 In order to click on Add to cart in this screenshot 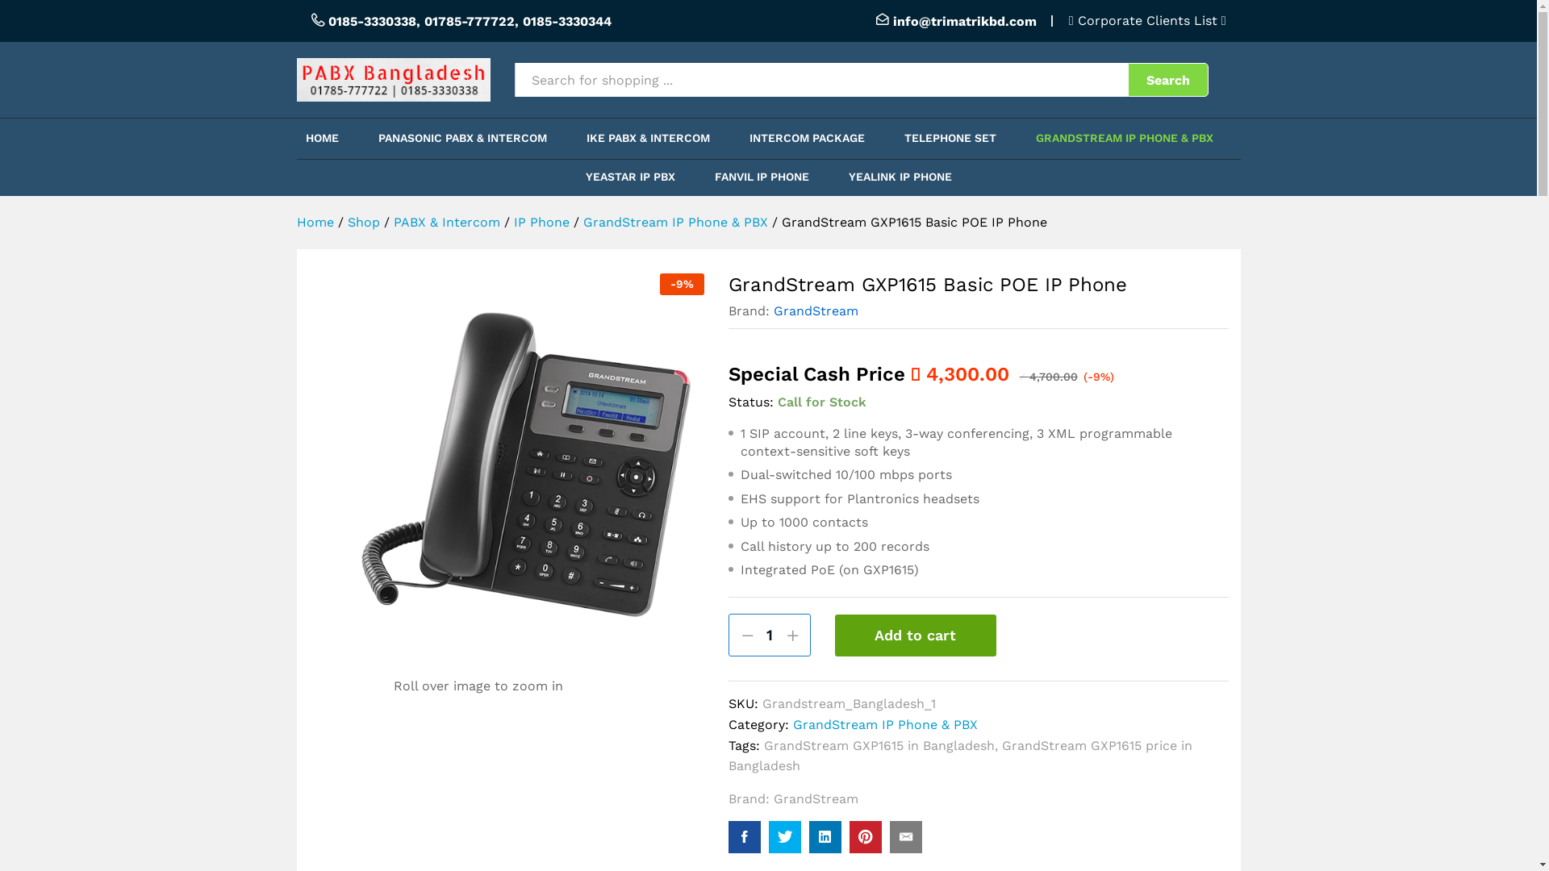, I will do `click(916, 636)`.